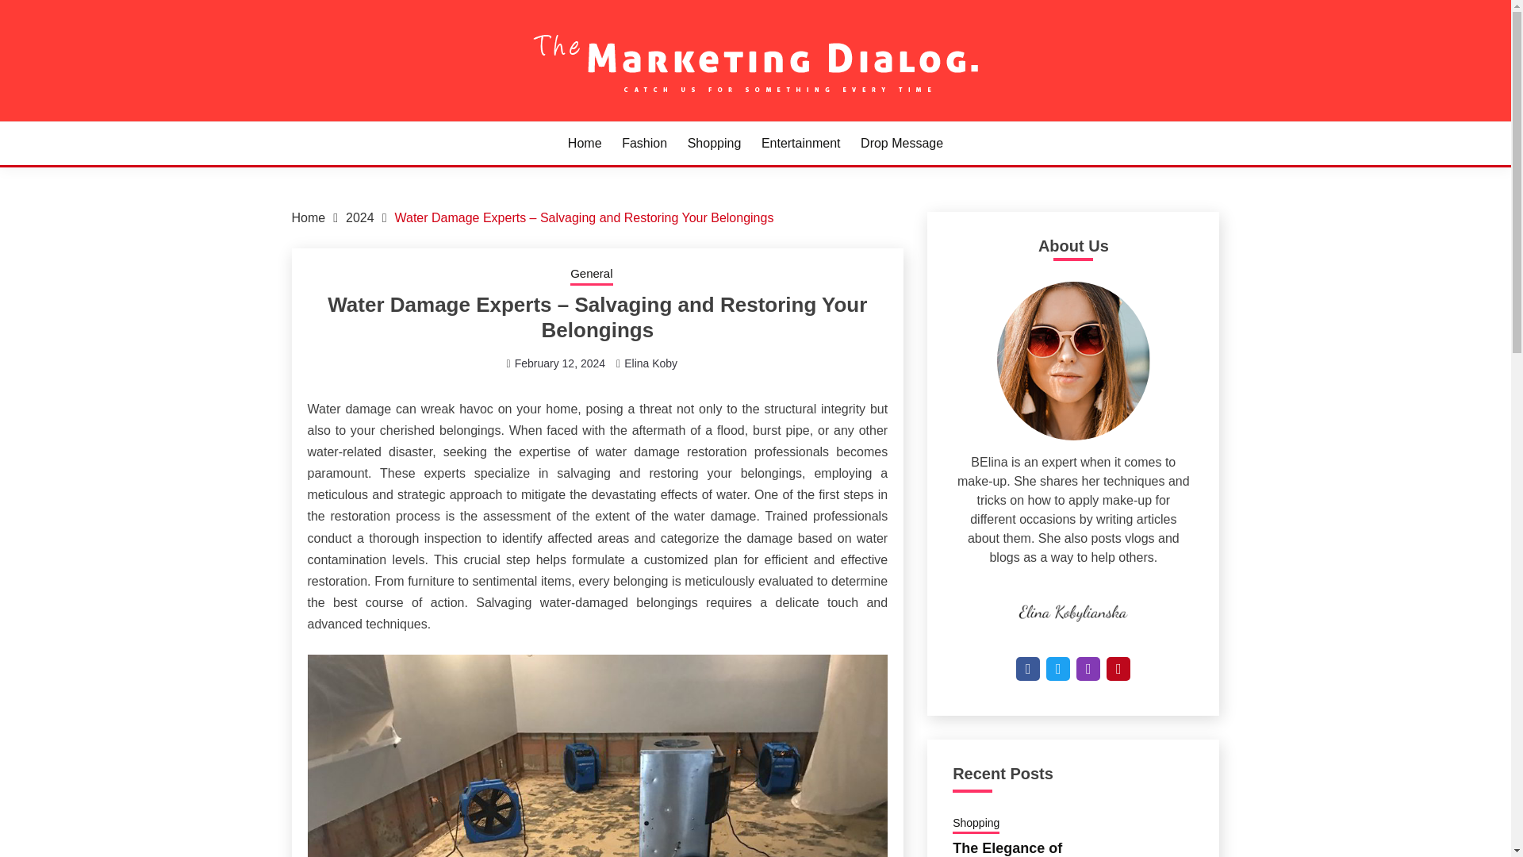 This screenshot has width=1523, height=857. I want to click on pinterest, so click(1118, 668).